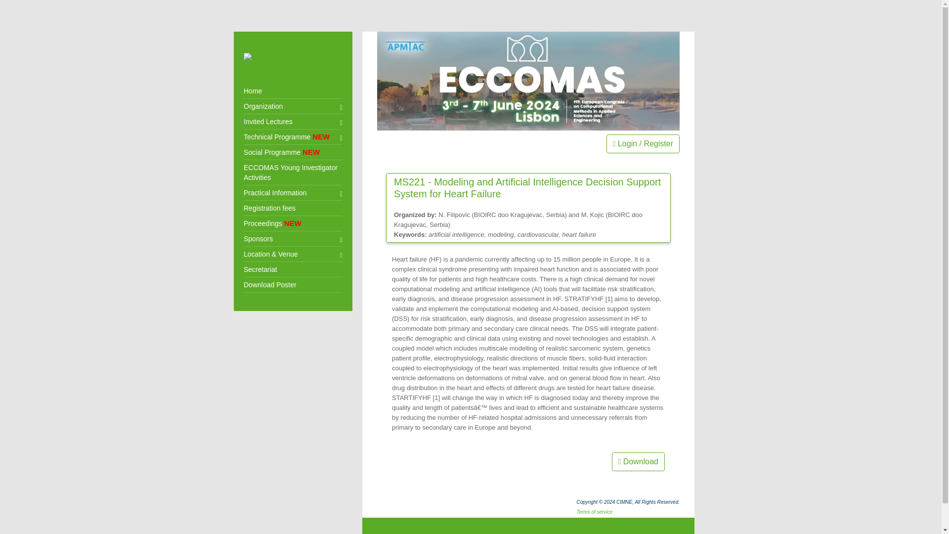 The width and height of the screenshot is (949, 534). I want to click on Invited Lectures, so click(293, 122).